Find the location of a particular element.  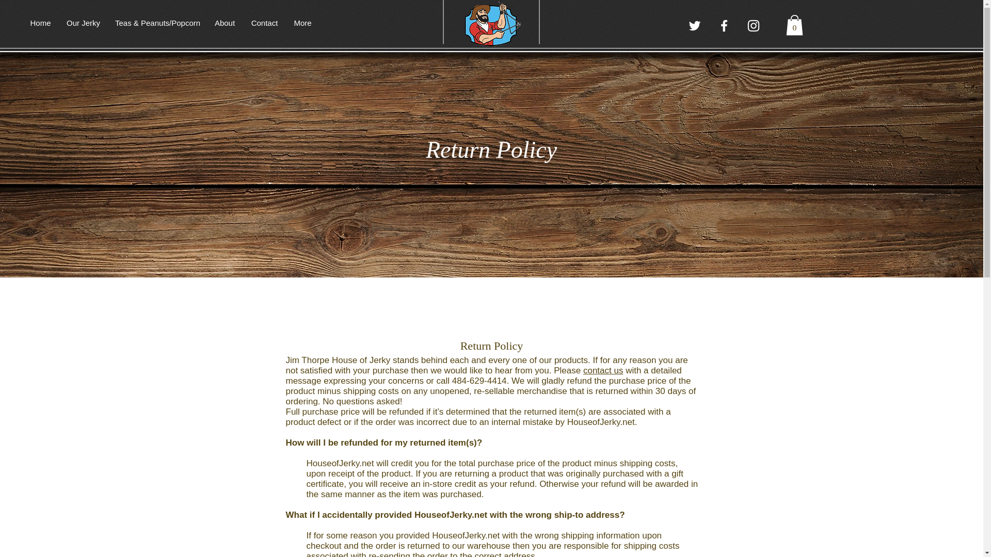

Contact is located at coordinates (264, 23).